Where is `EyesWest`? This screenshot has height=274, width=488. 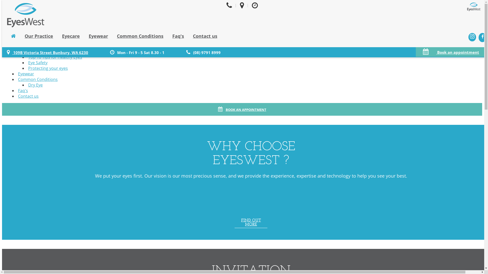 EyesWest is located at coordinates (26, 16).